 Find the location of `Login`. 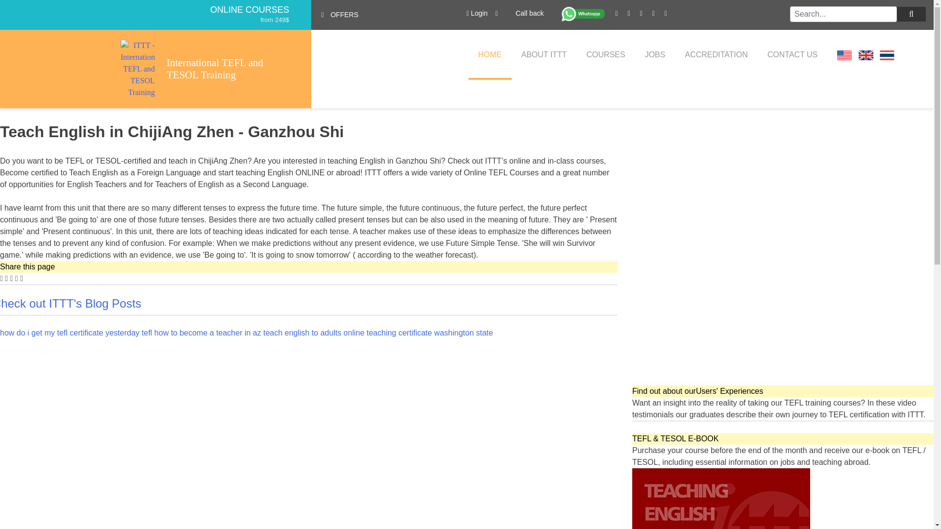

Login is located at coordinates (477, 13).